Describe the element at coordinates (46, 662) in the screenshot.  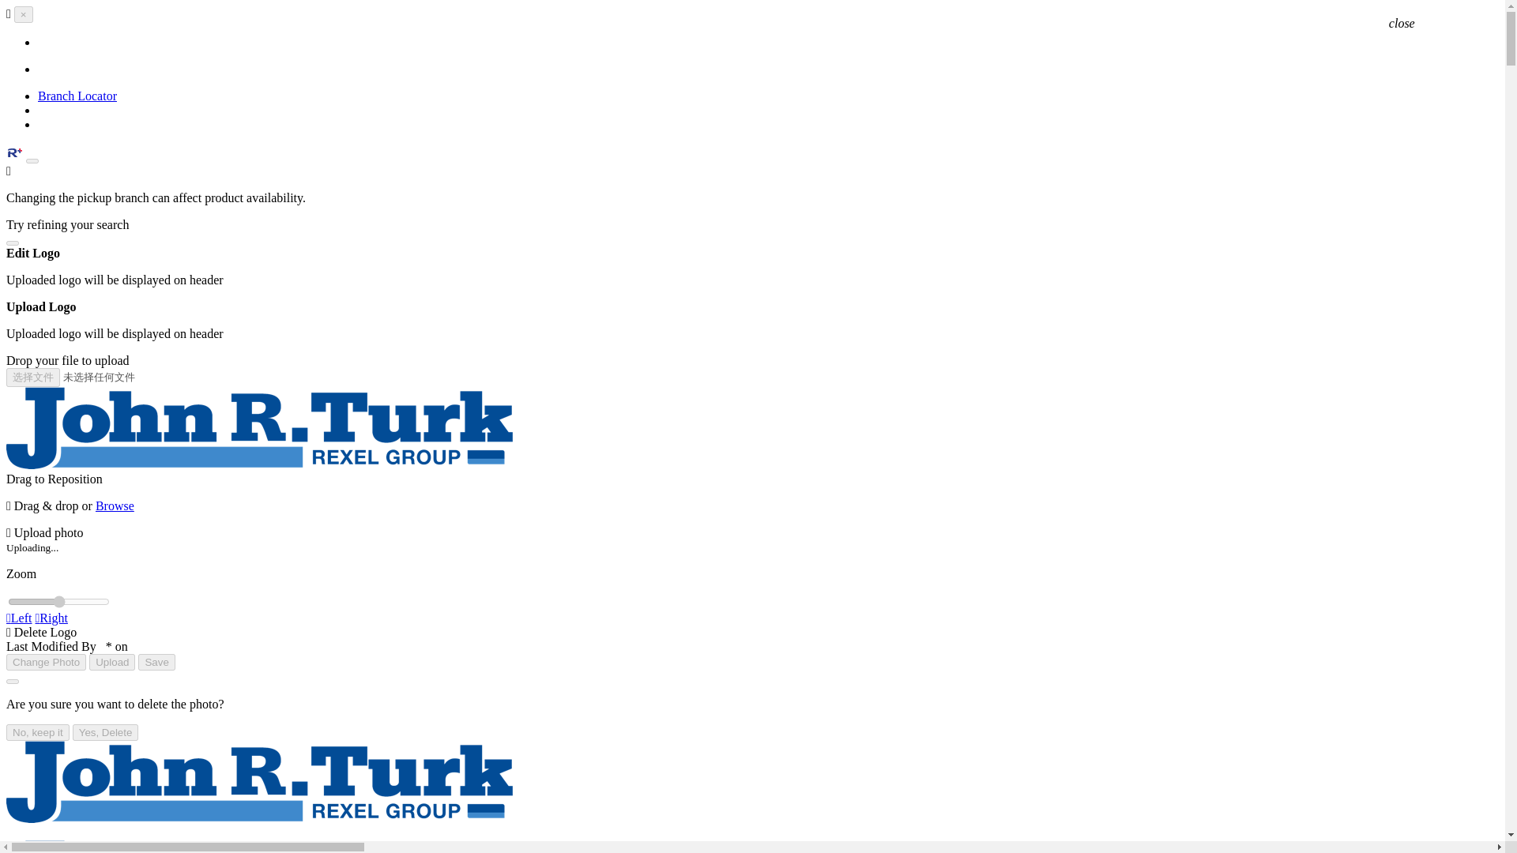
I see `Change Photo` at that location.